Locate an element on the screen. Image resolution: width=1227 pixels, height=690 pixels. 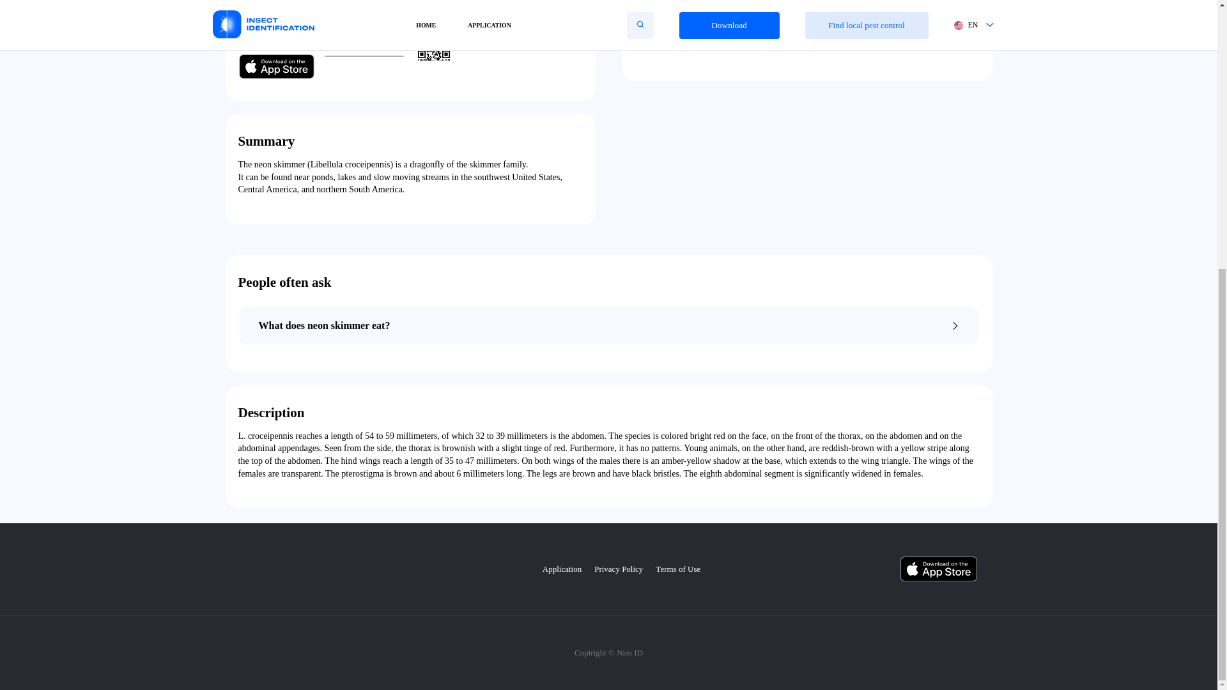
Privacy Policy is located at coordinates (619, 569).